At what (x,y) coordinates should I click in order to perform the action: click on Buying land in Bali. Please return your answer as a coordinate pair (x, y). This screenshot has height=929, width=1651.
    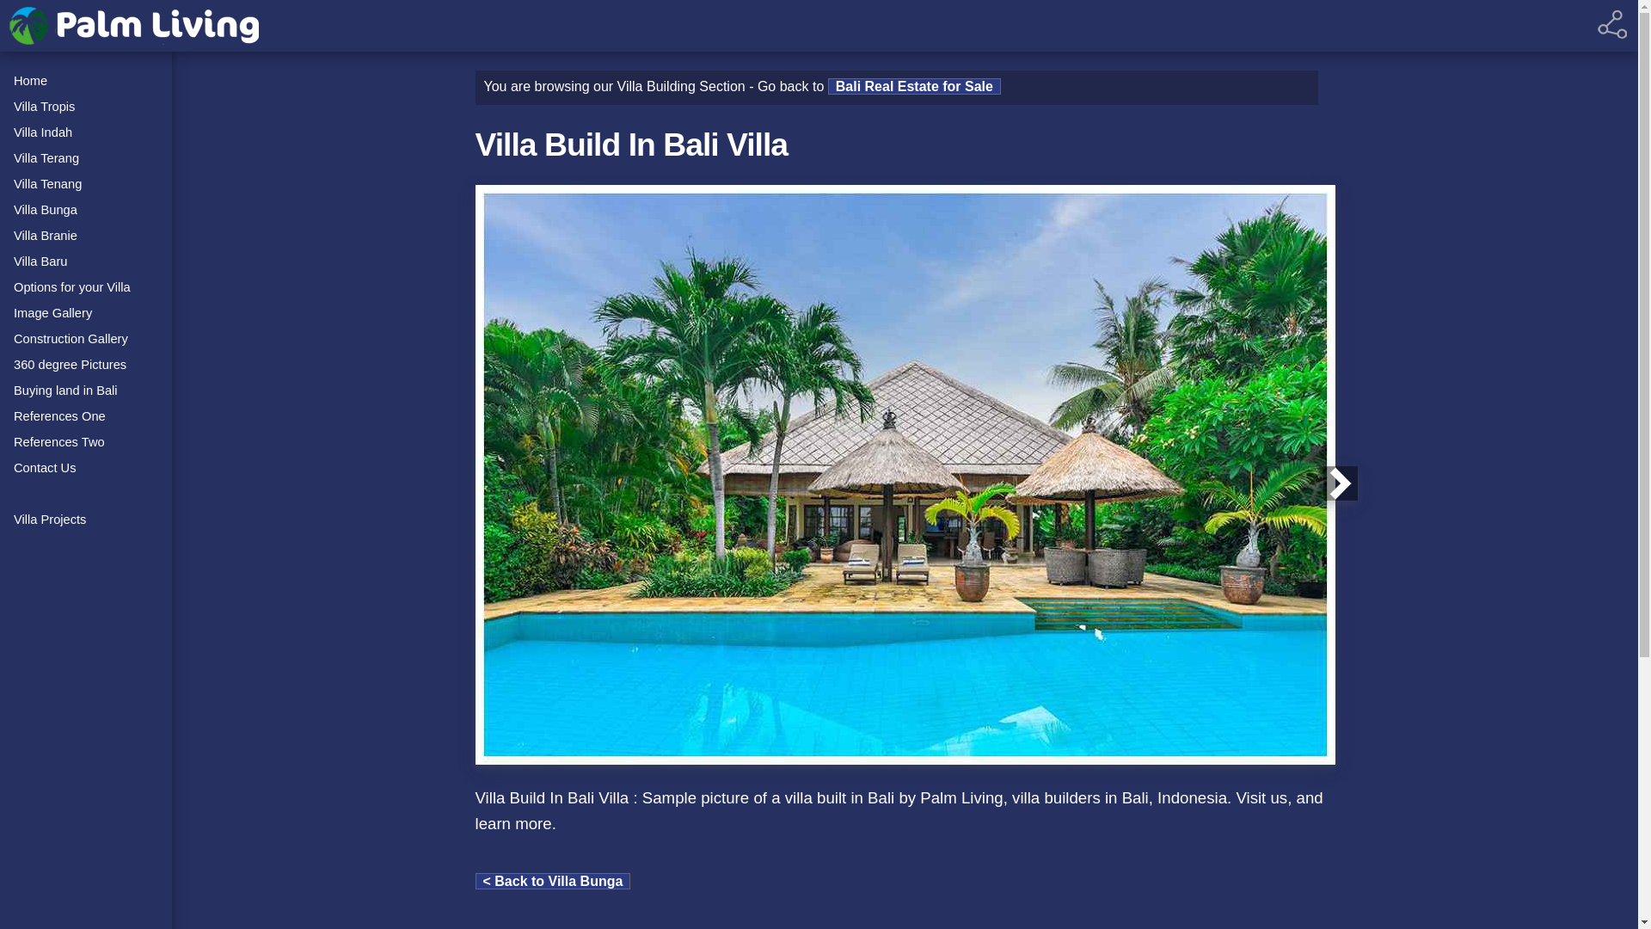
    Looking at the image, I should click on (86, 389).